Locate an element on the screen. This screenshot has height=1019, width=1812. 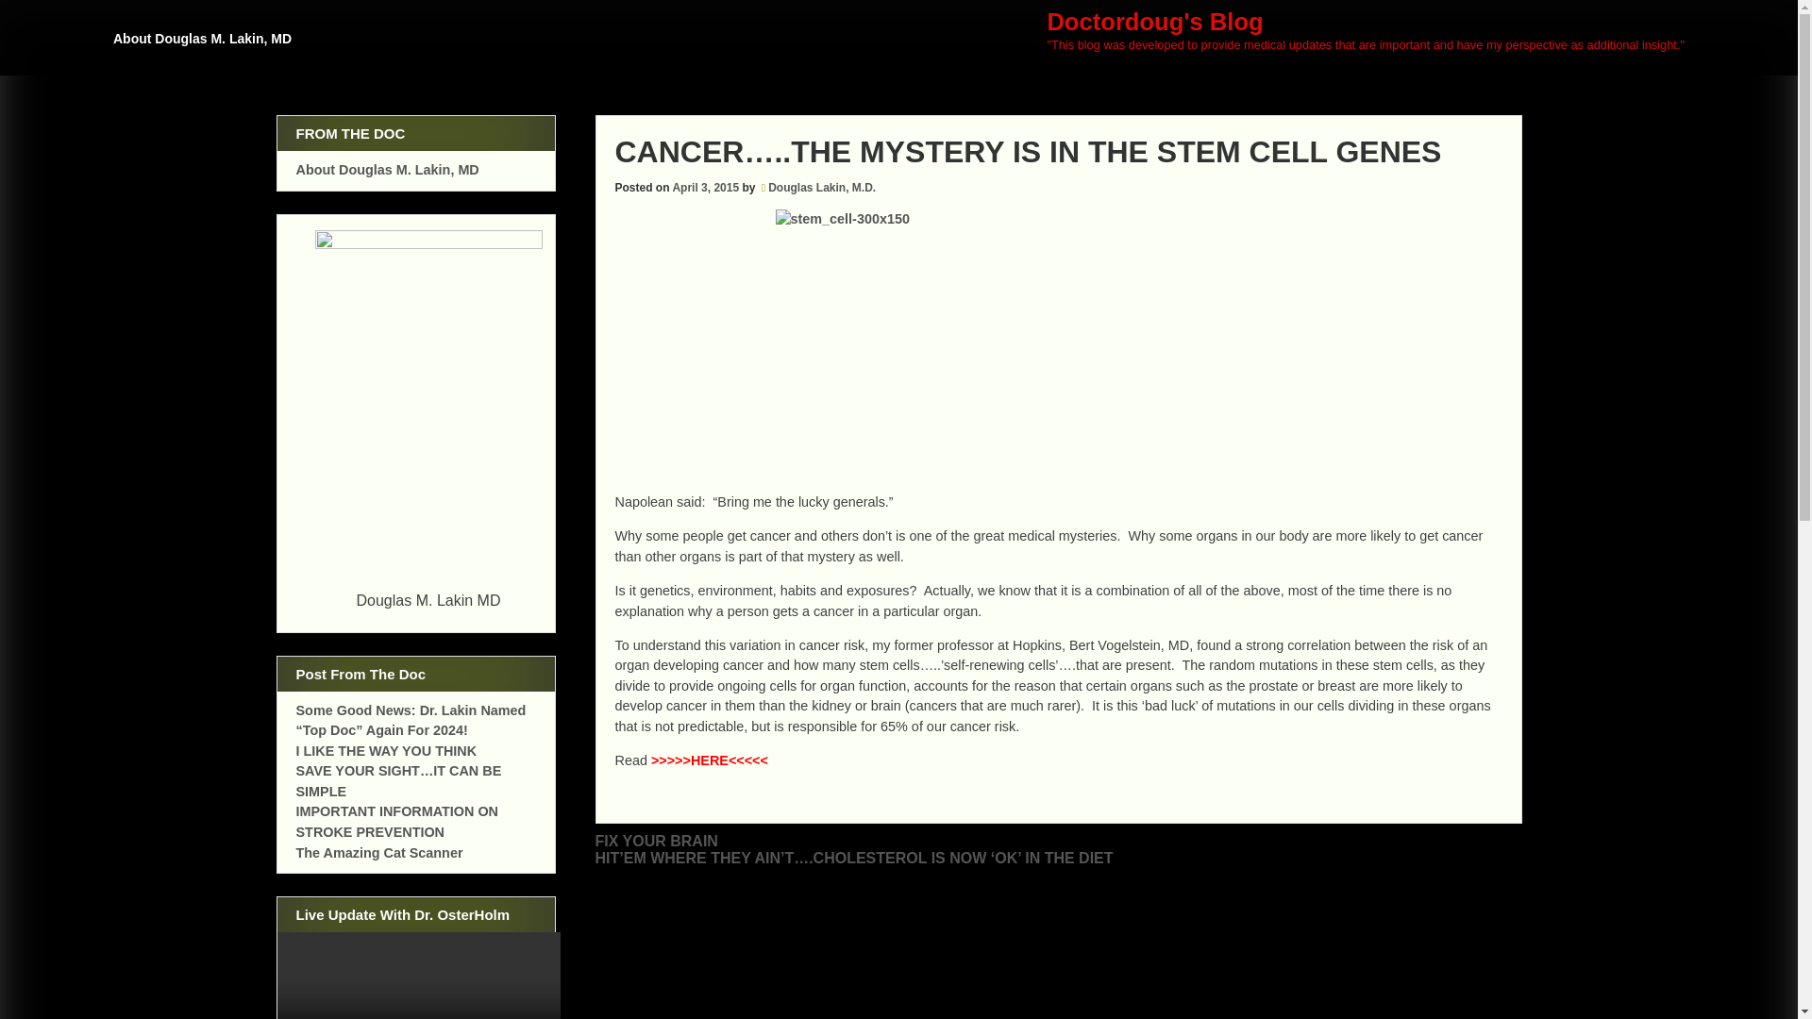
Douglas Lakin, M.D. is located at coordinates (821, 188).